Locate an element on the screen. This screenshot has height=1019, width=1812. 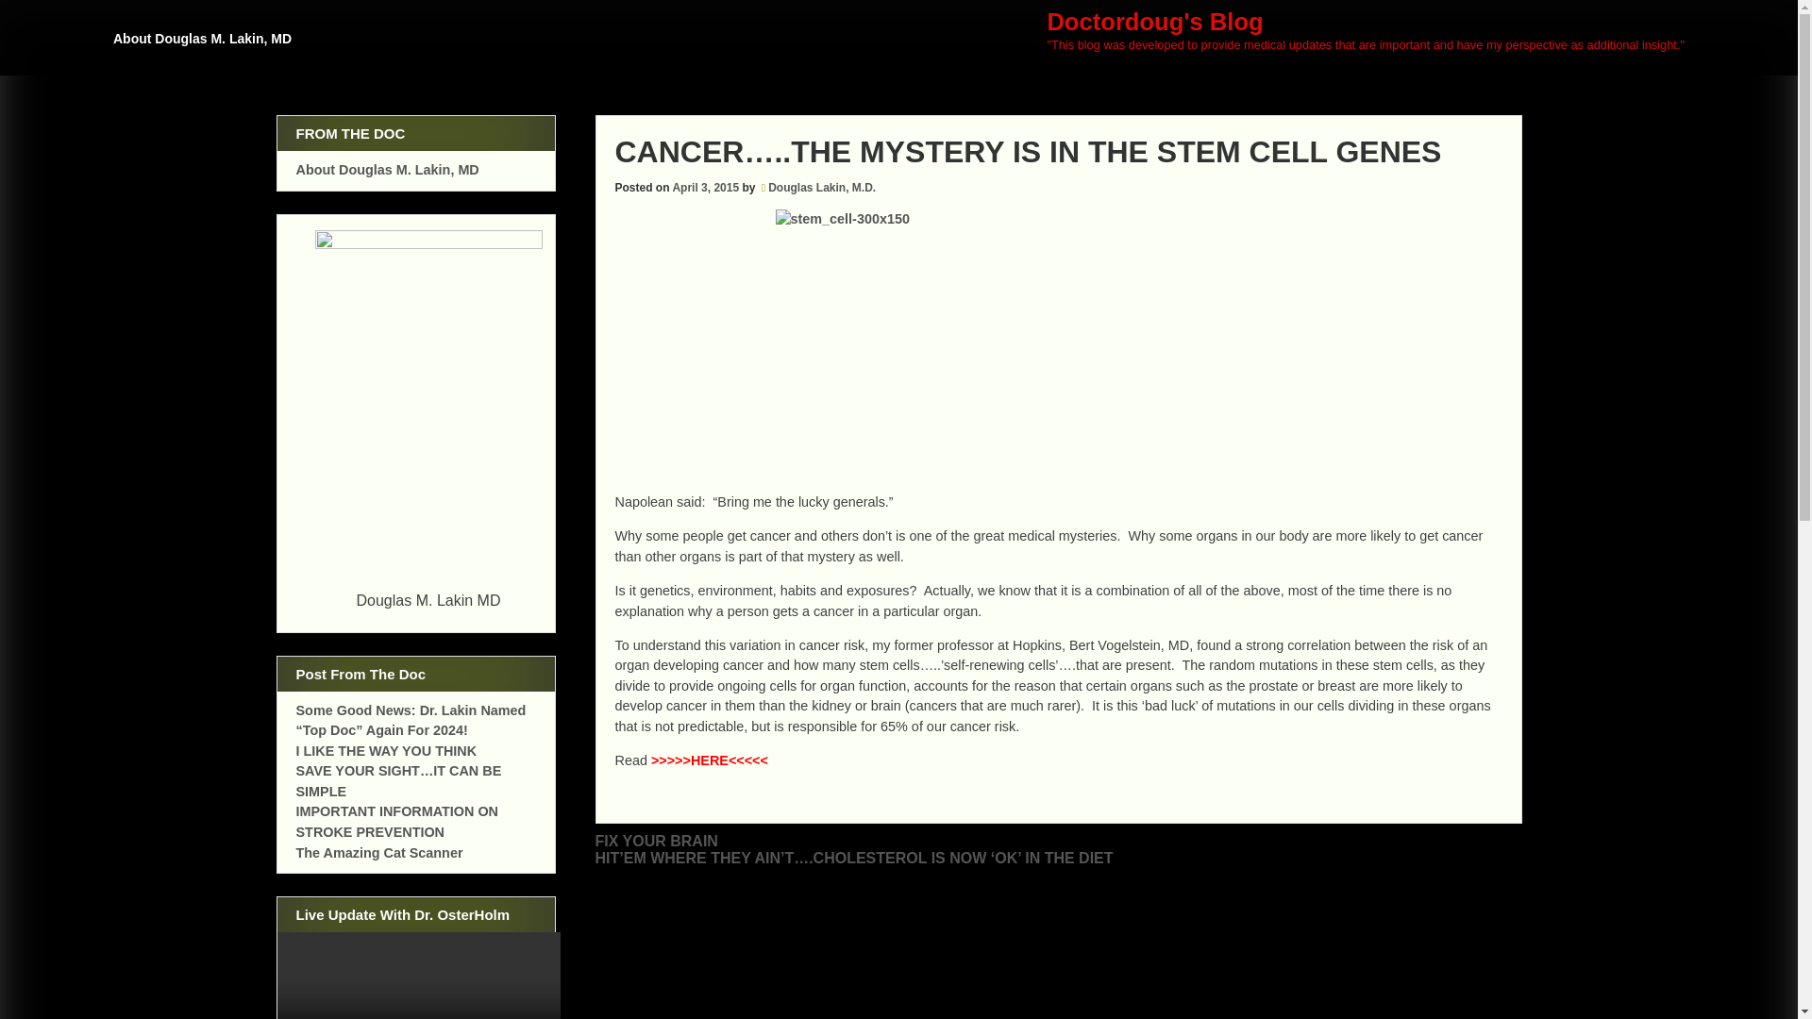
Douglas Lakin, M.D. is located at coordinates (821, 188).